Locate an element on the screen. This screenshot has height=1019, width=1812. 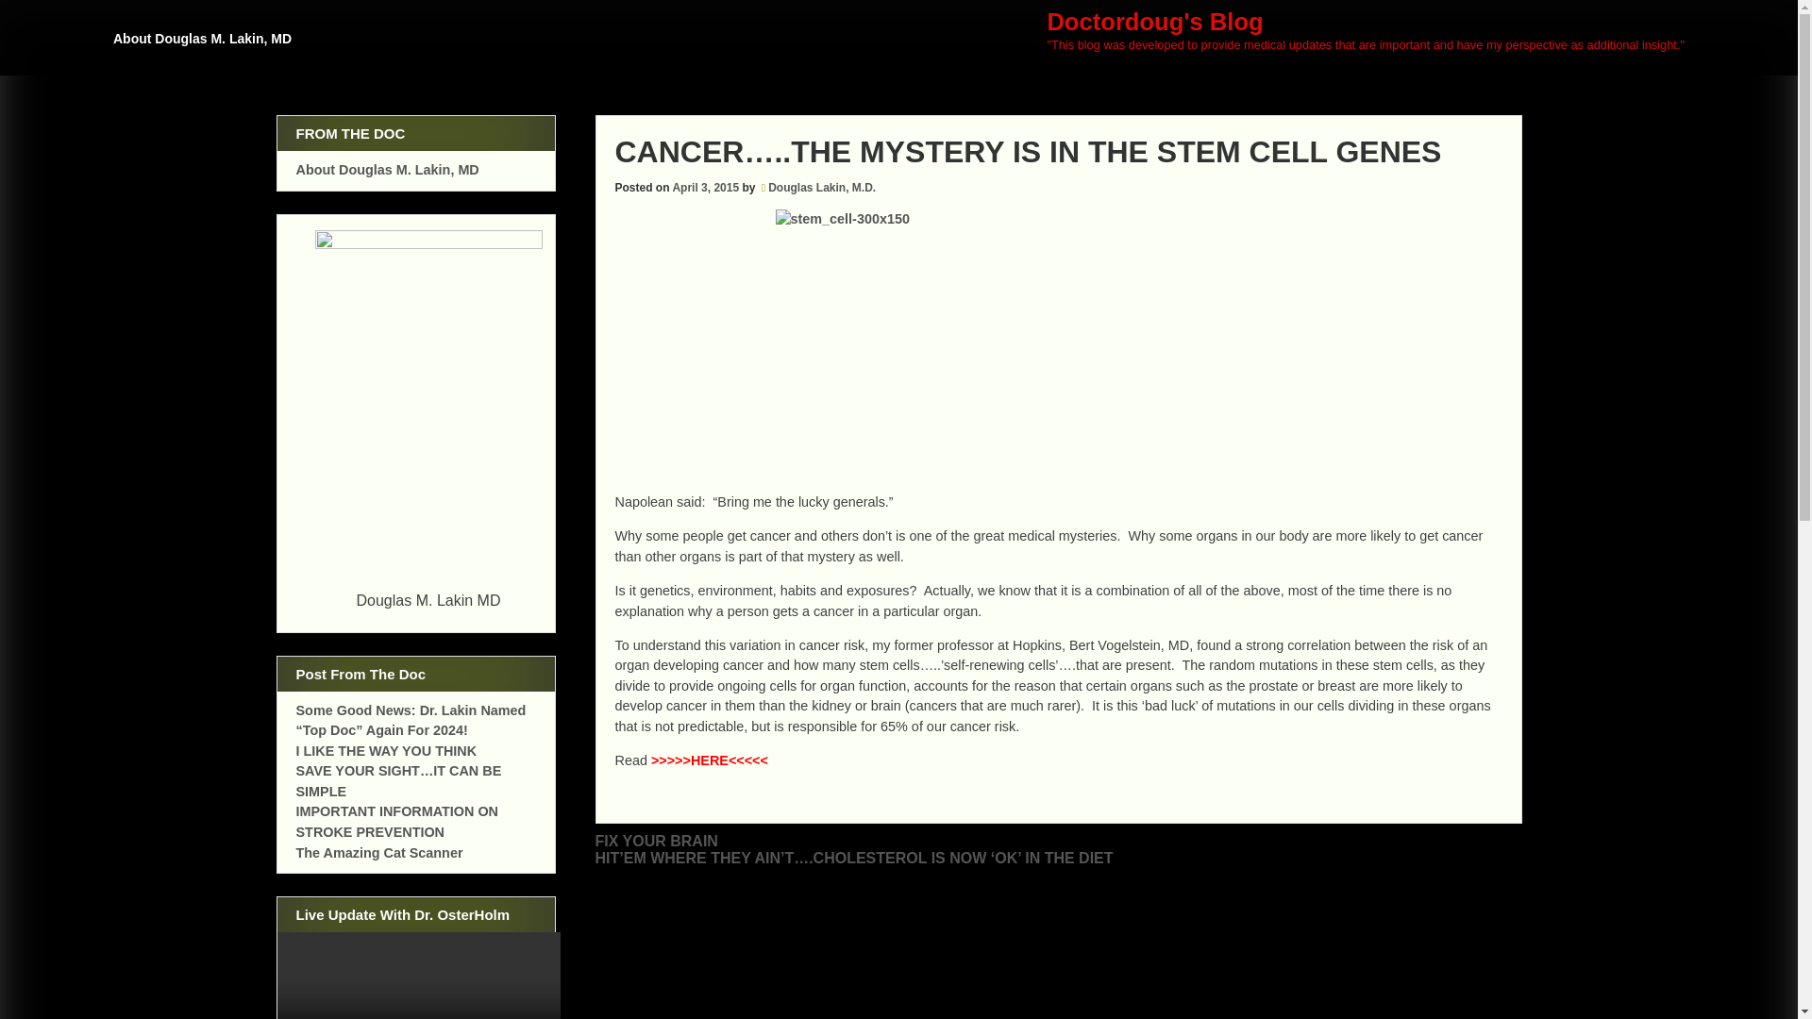
Douglas Lakin, M.D. is located at coordinates (821, 188).